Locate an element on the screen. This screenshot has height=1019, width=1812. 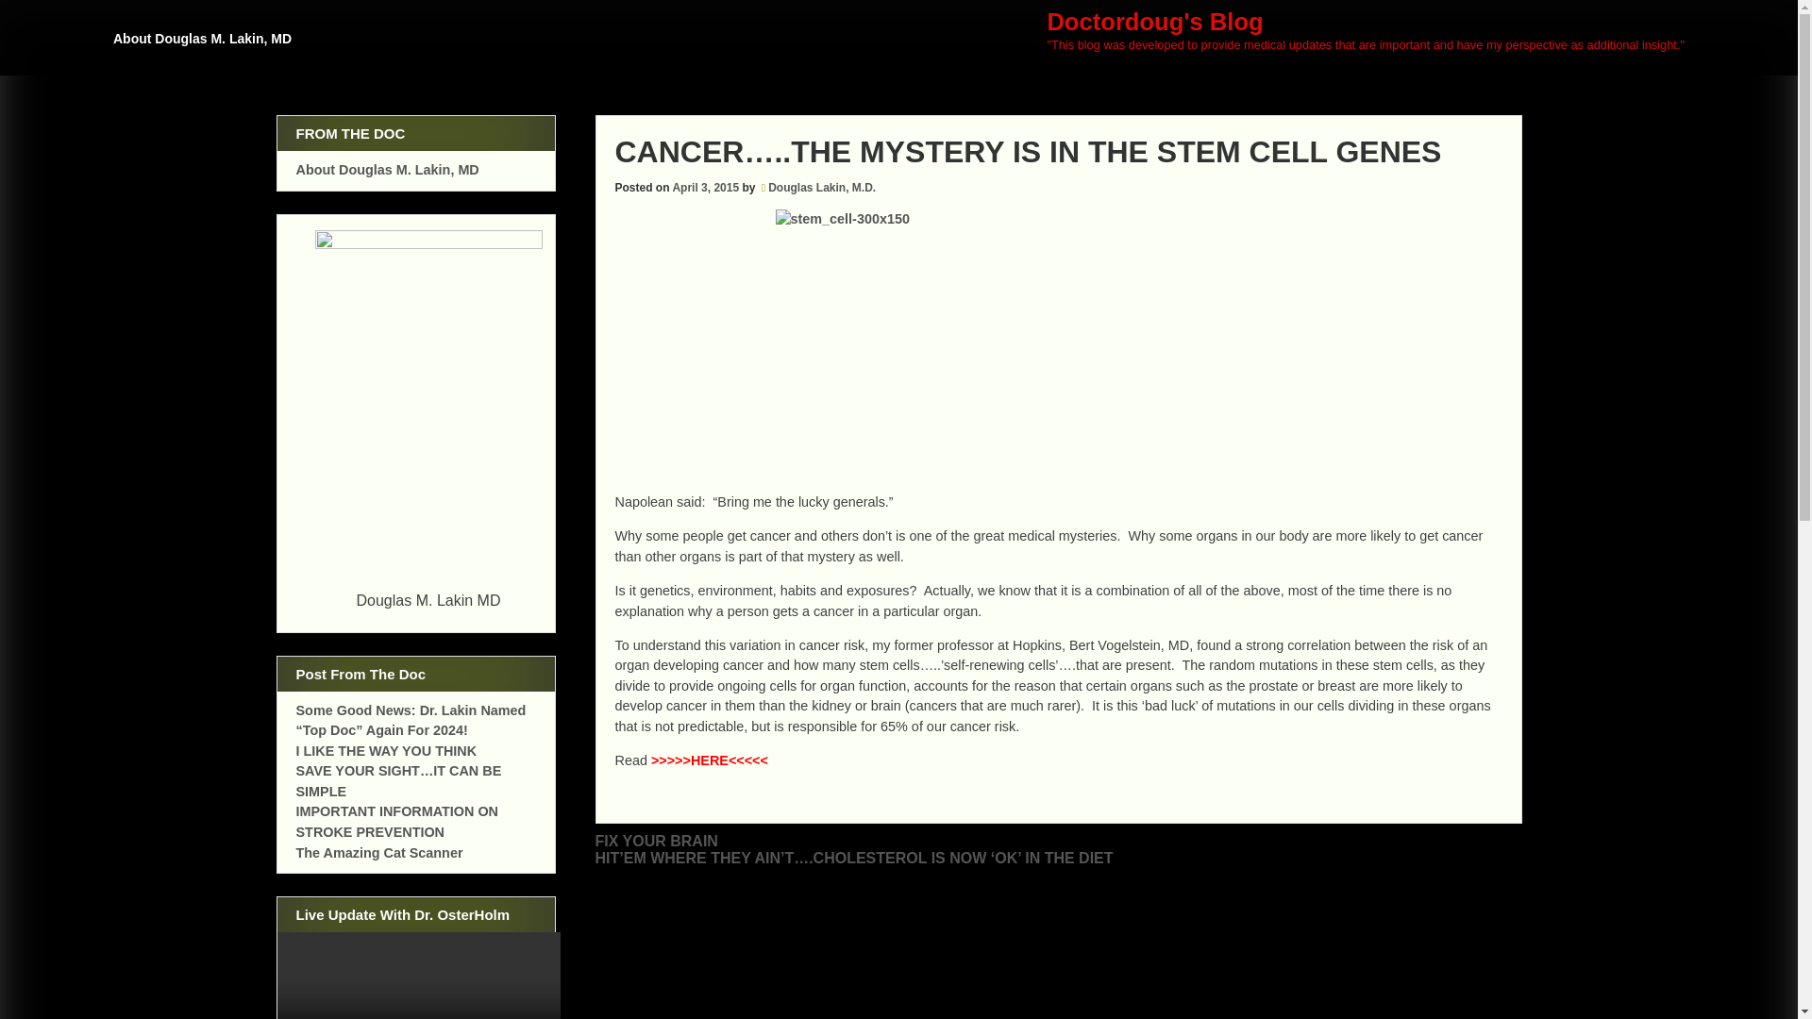
Douglas Lakin, M.D. is located at coordinates (821, 188).